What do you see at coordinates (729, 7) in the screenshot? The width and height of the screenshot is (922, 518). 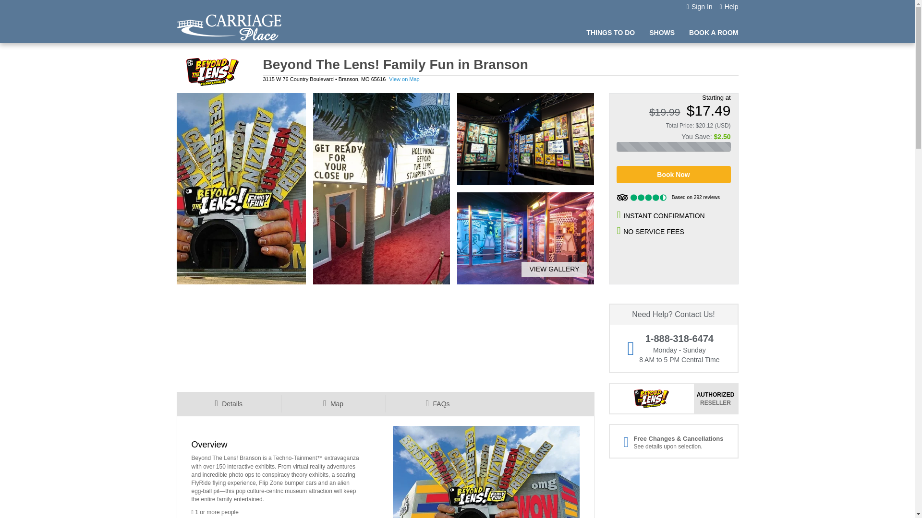 I see `Help` at bounding box center [729, 7].